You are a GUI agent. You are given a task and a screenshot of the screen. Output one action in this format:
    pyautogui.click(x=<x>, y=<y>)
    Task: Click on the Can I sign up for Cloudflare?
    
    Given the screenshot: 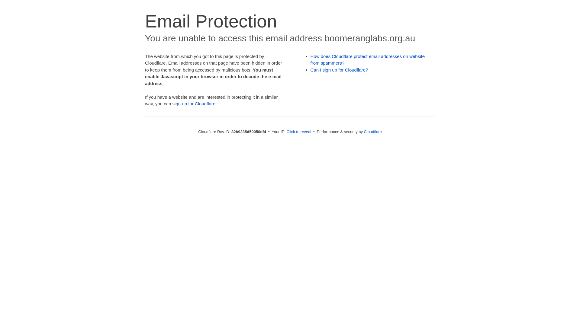 What is the action you would take?
    pyautogui.click(x=340, y=70)
    